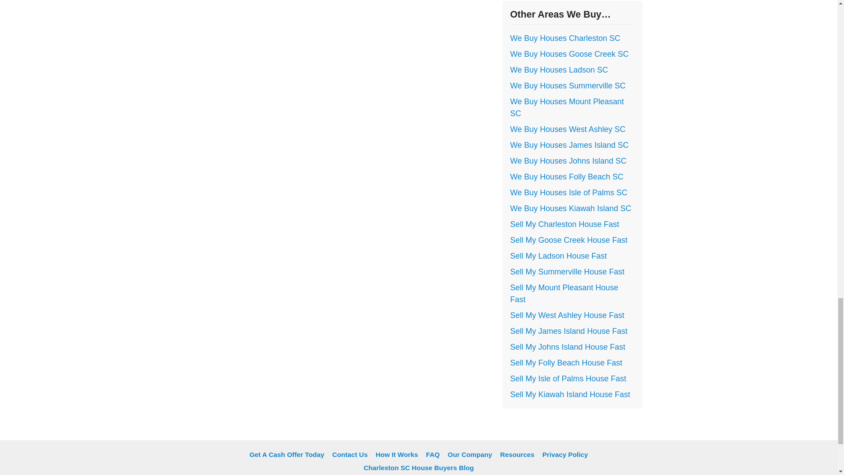 This screenshot has width=844, height=475. What do you see at coordinates (571, 208) in the screenshot?
I see `We Buy Houses Kiawah Island SC` at bounding box center [571, 208].